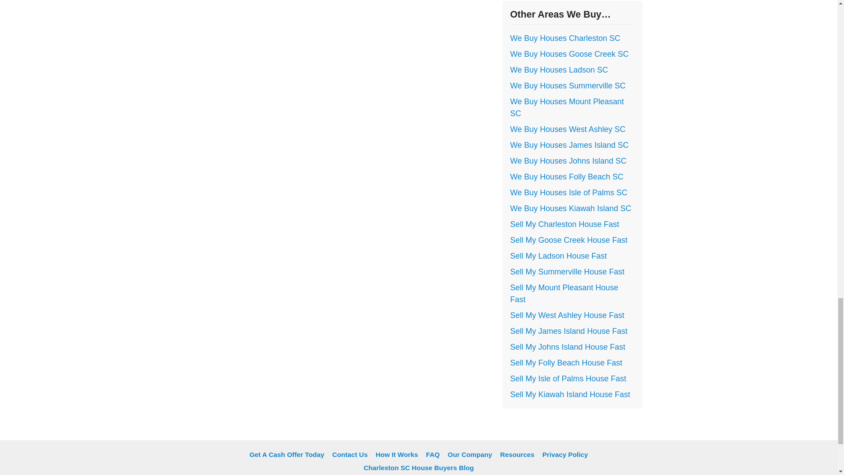 This screenshot has width=844, height=475. What do you see at coordinates (571, 208) in the screenshot?
I see `We Buy Houses Kiawah Island SC` at bounding box center [571, 208].